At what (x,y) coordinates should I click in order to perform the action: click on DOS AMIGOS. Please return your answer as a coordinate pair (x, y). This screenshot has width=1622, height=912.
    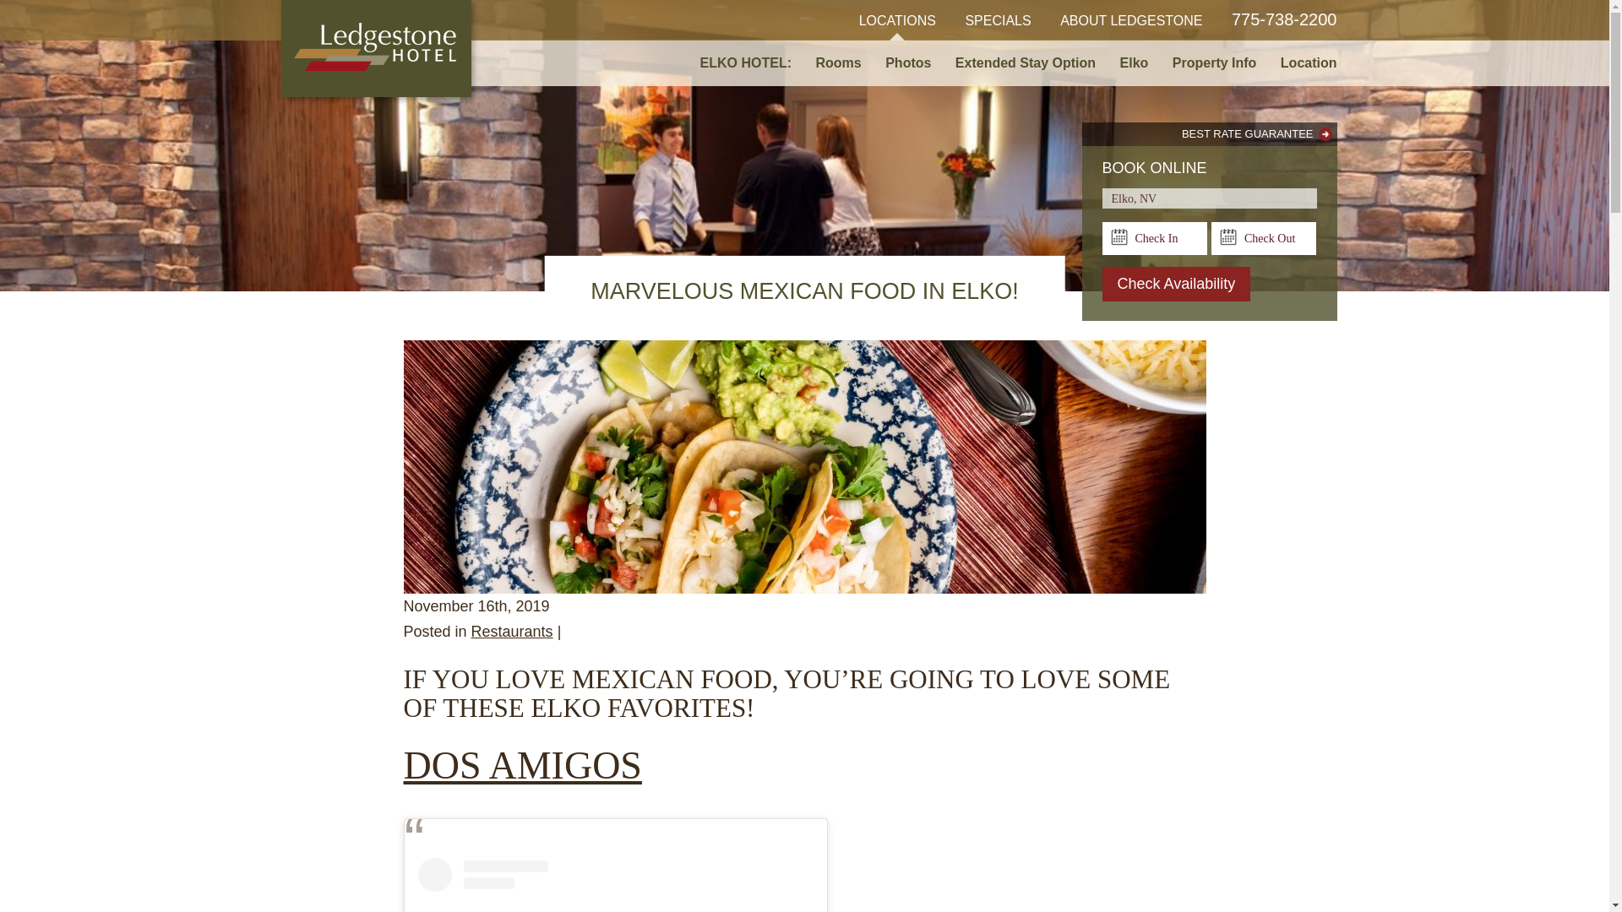
    Looking at the image, I should click on (523, 765).